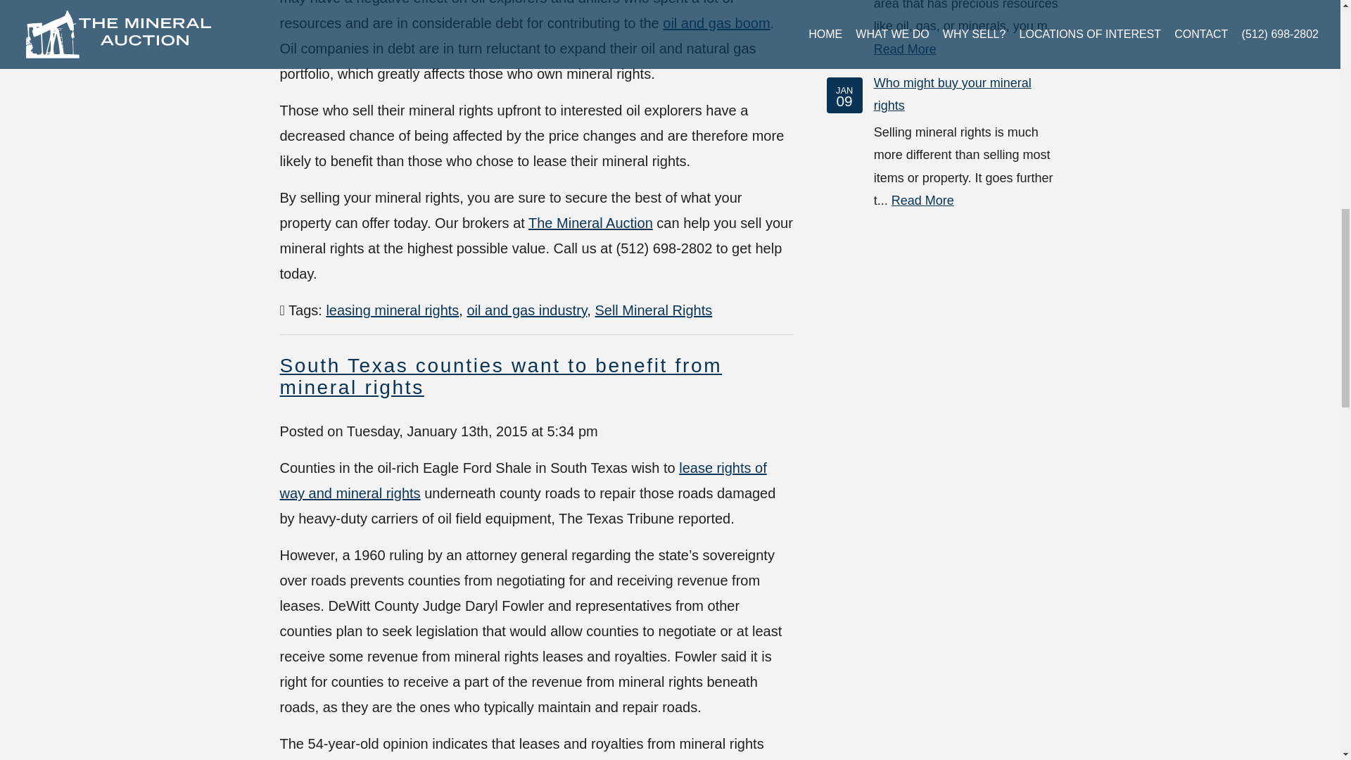 The height and width of the screenshot is (760, 1351). What do you see at coordinates (653, 310) in the screenshot?
I see `Sell Mineral Rights` at bounding box center [653, 310].